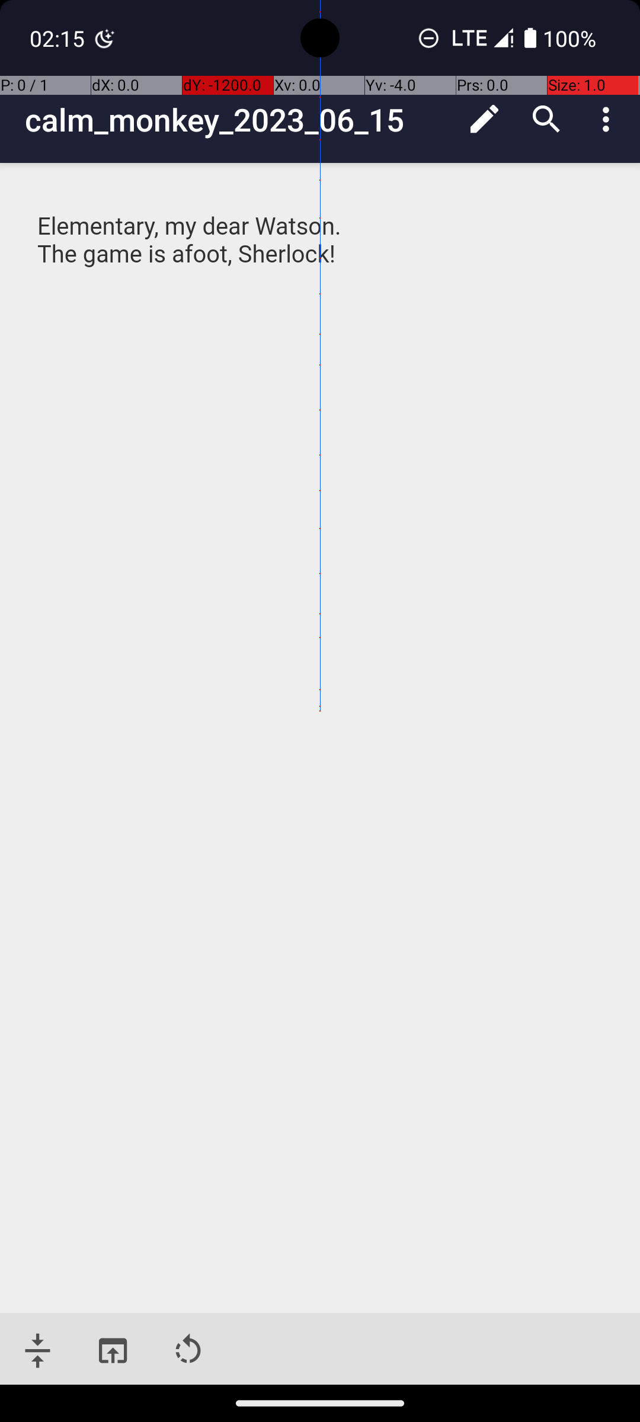 The width and height of the screenshot is (640, 1422). Describe the element at coordinates (105, 38) in the screenshot. I see `Digital Wellbeing notification: Bedtime mode is on` at that location.